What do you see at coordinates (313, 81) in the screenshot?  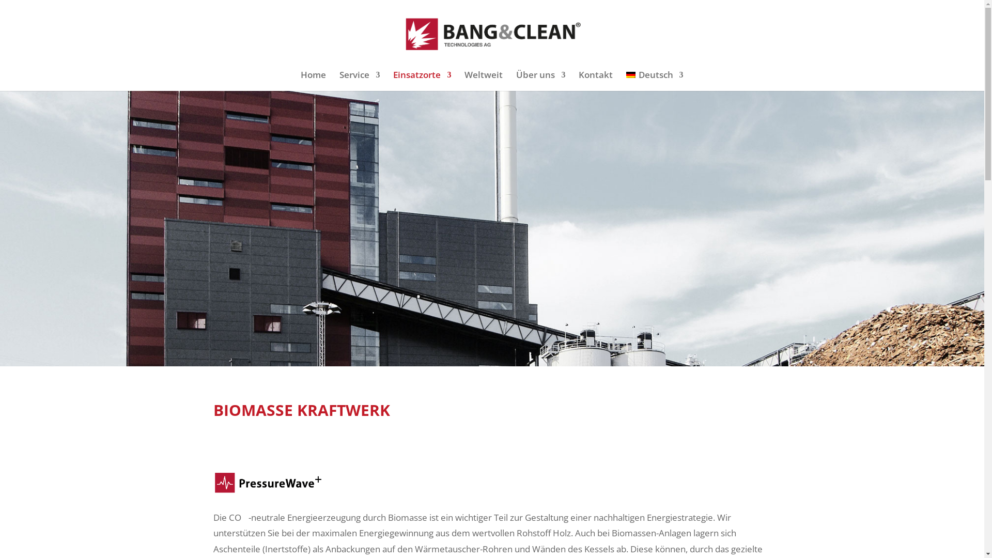 I see `Home` at bounding box center [313, 81].